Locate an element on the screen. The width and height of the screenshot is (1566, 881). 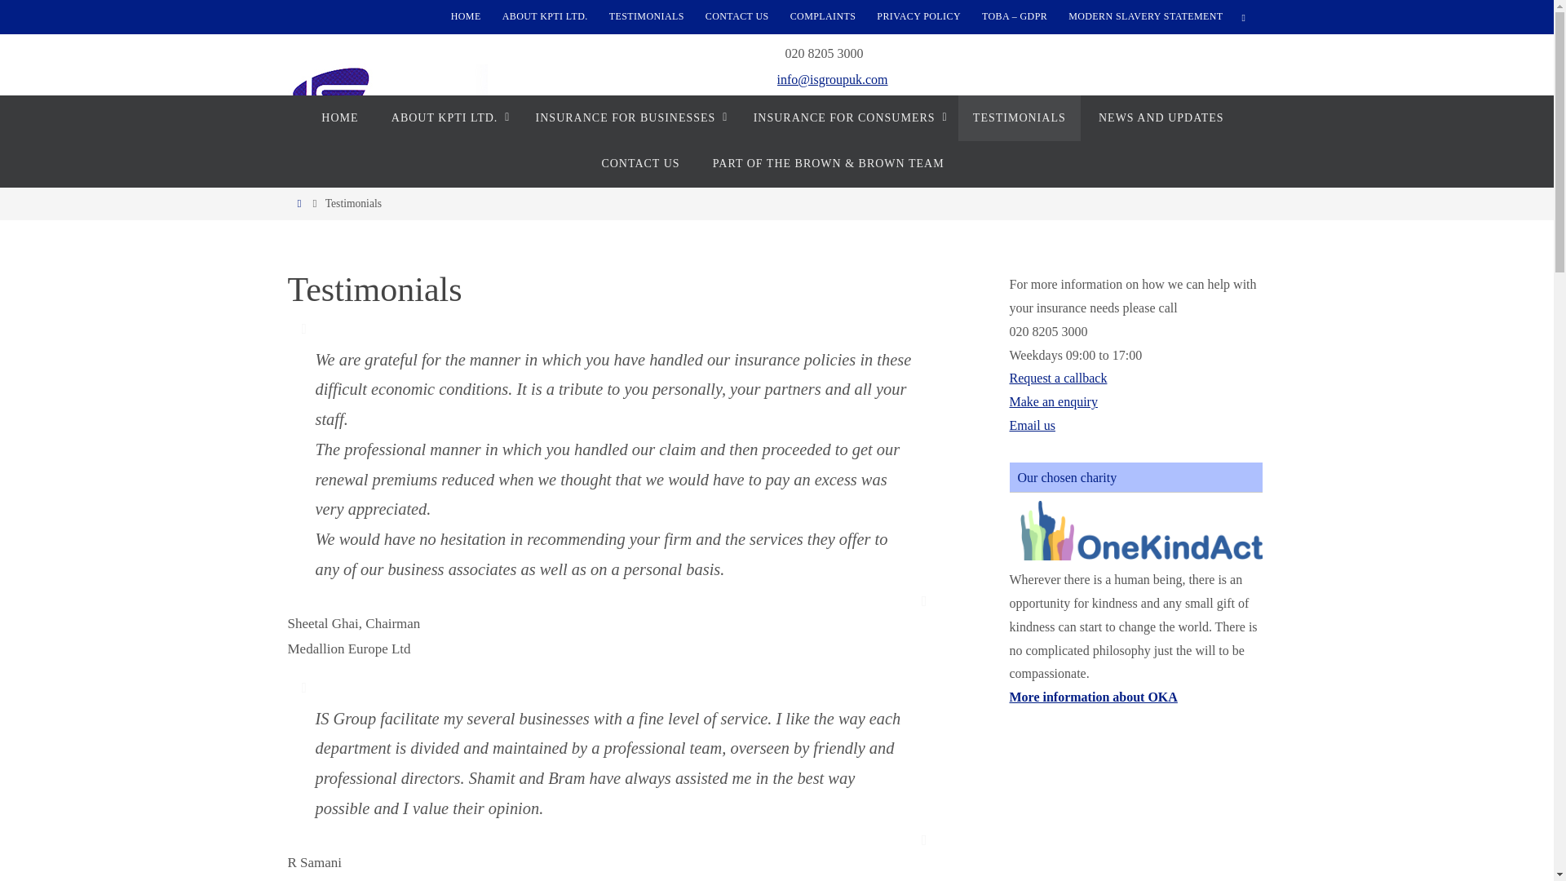
INSURANCE FOR BUSINESSES is located at coordinates (628, 117).